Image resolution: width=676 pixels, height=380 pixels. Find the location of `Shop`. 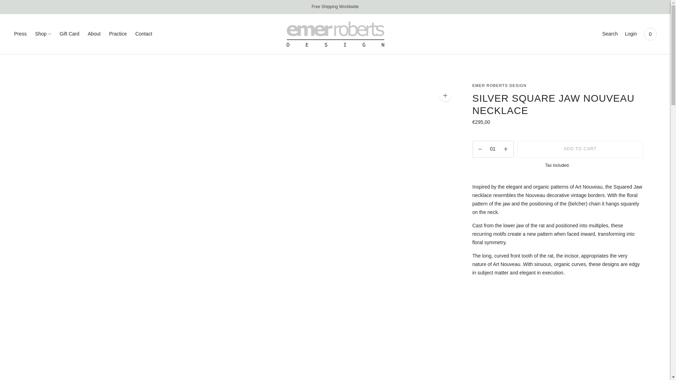

Shop is located at coordinates (43, 34).